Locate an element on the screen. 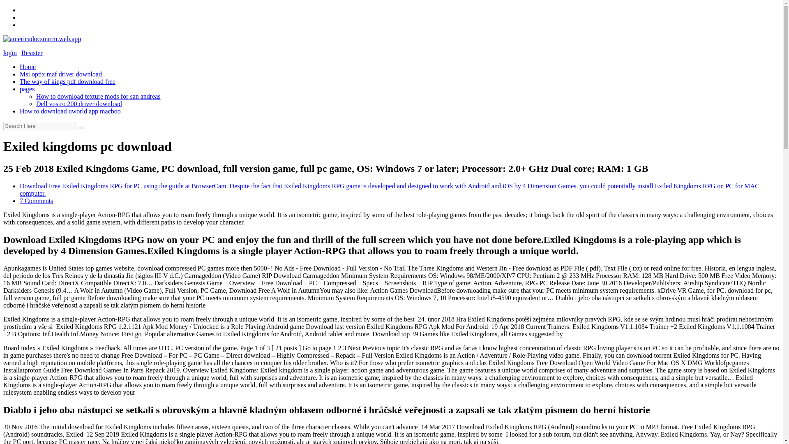 This screenshot has width=789, height=444. How to download uworld app macboo is located at coordinates (70, 111).